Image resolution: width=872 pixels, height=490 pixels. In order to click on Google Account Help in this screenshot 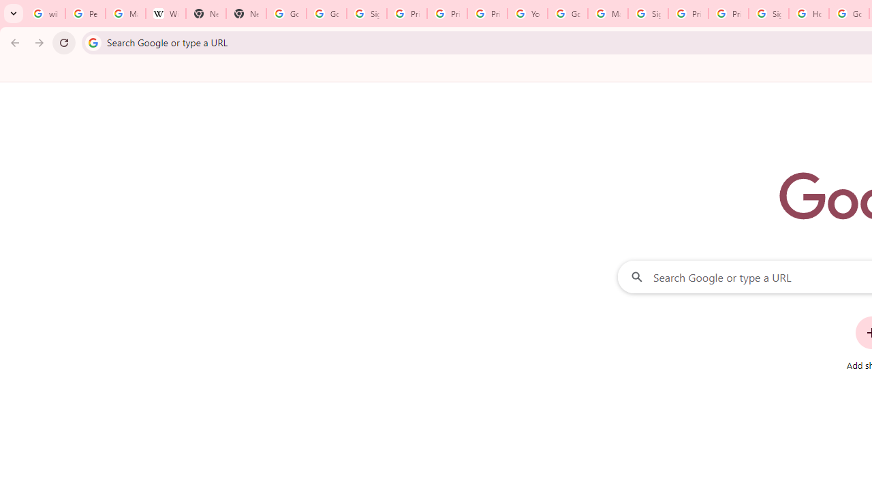, I will do `click(567, 14)`.